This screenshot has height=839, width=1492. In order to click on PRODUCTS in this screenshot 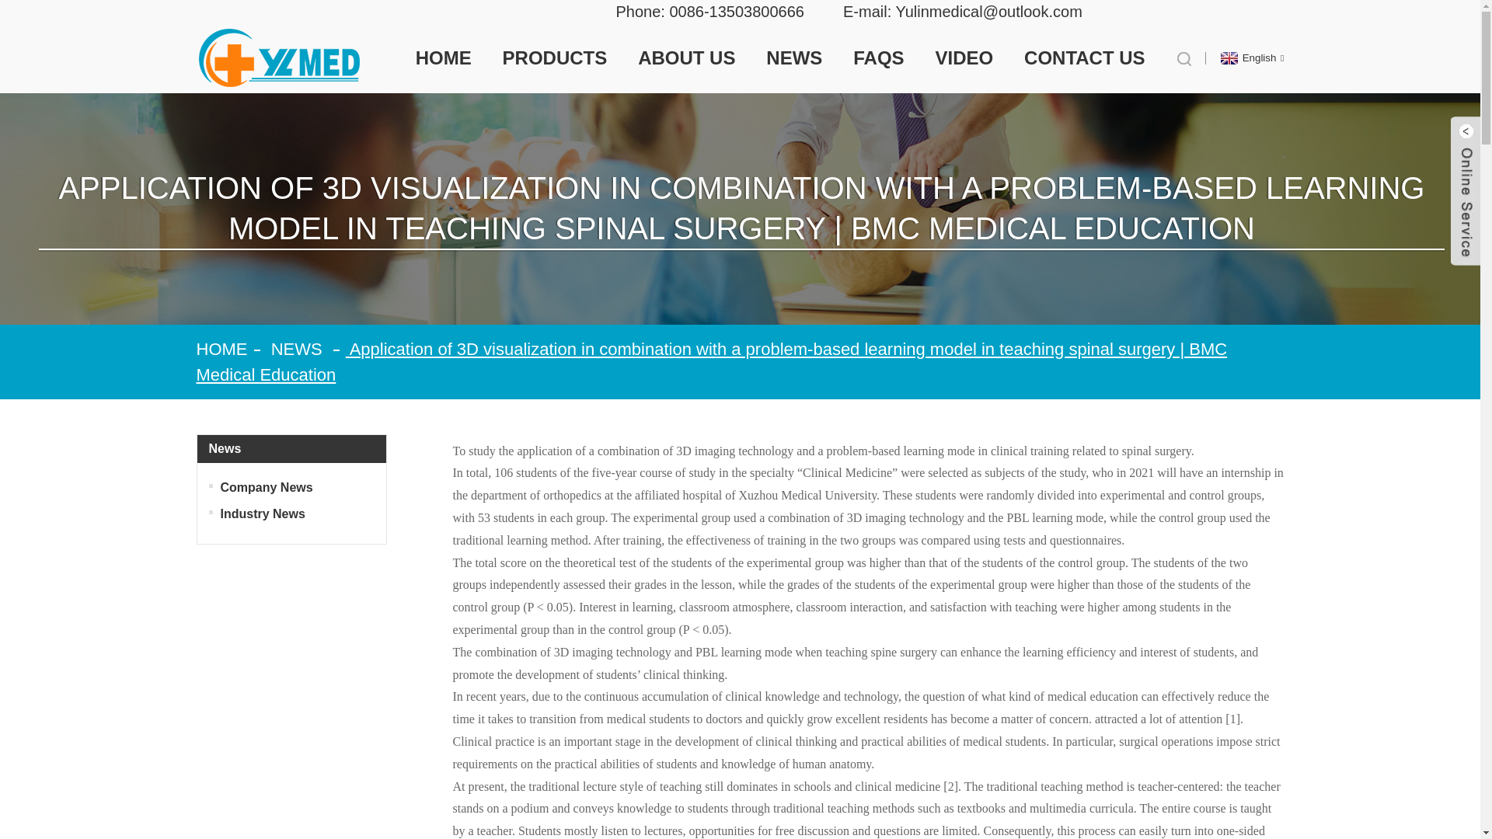, I will do `click(555, 57)`.